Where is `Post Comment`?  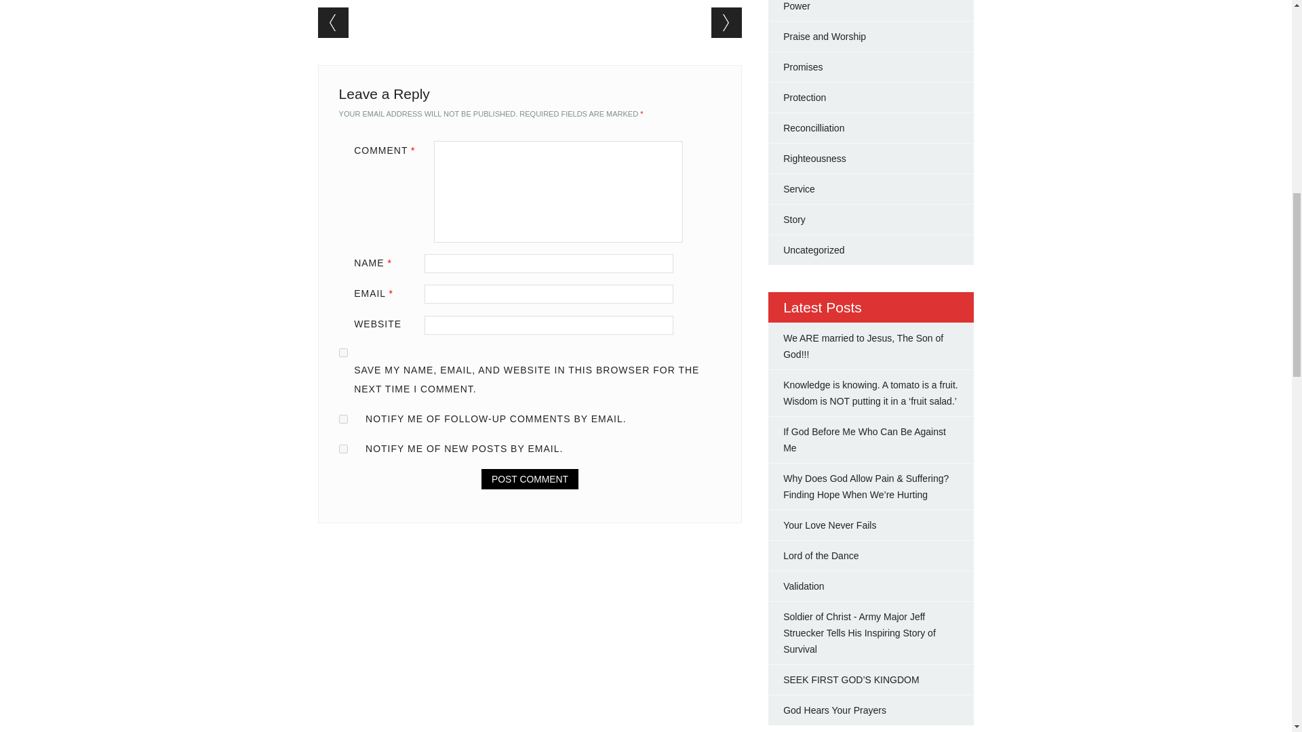 Post Comment is located at coordinates (530, 479).